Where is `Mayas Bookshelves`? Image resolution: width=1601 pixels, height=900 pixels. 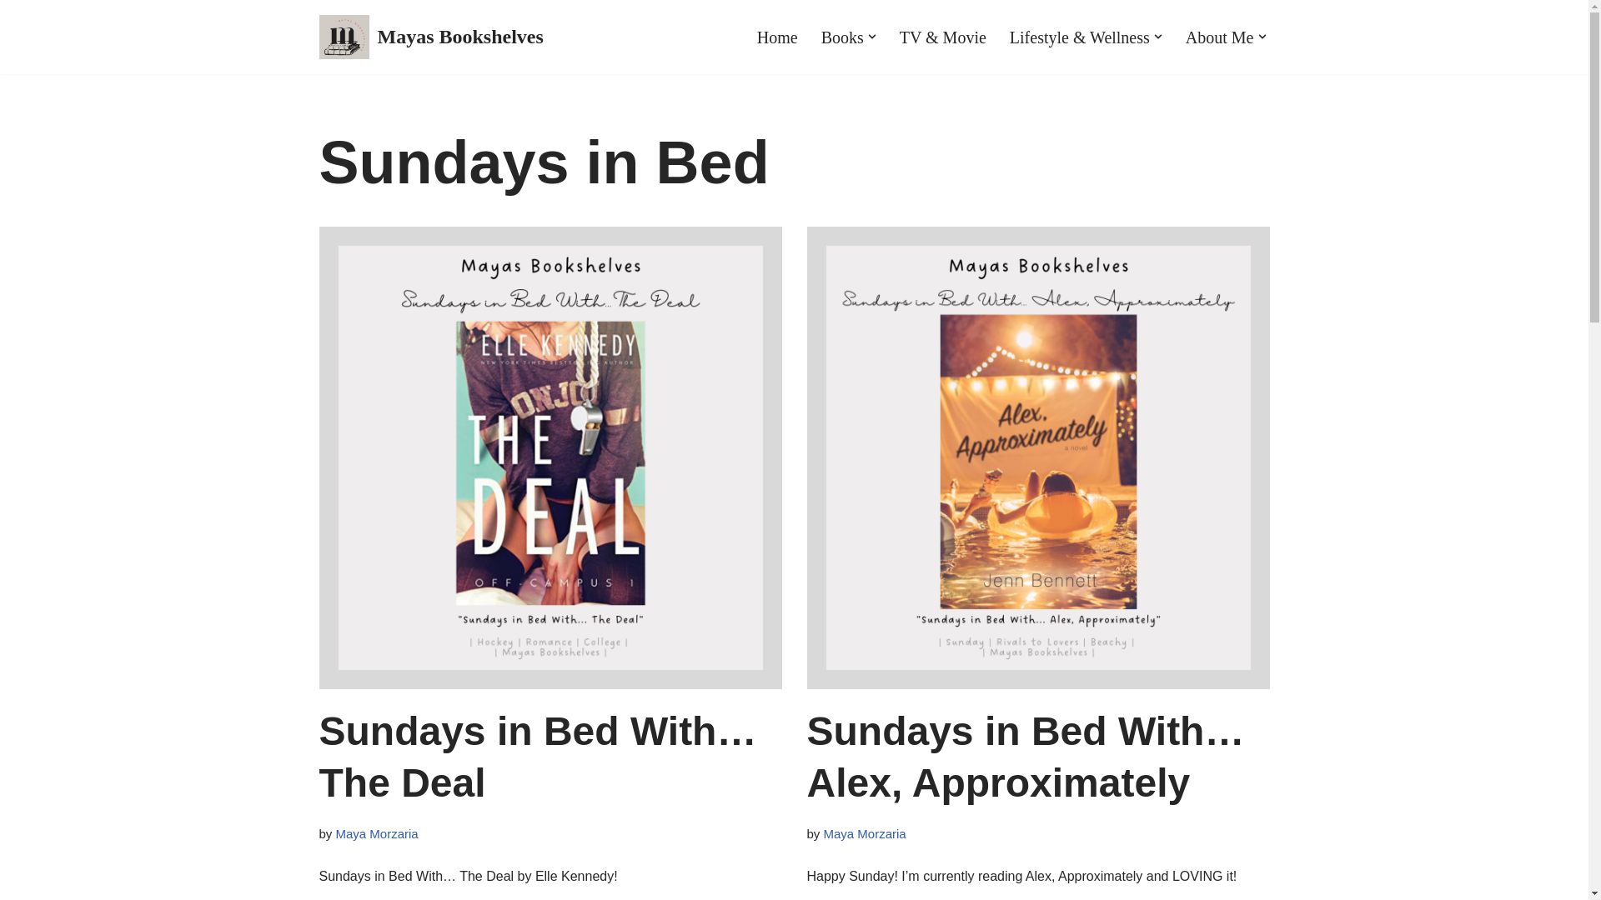
Mayas Bookshelves is located at coordinates (430, 37).